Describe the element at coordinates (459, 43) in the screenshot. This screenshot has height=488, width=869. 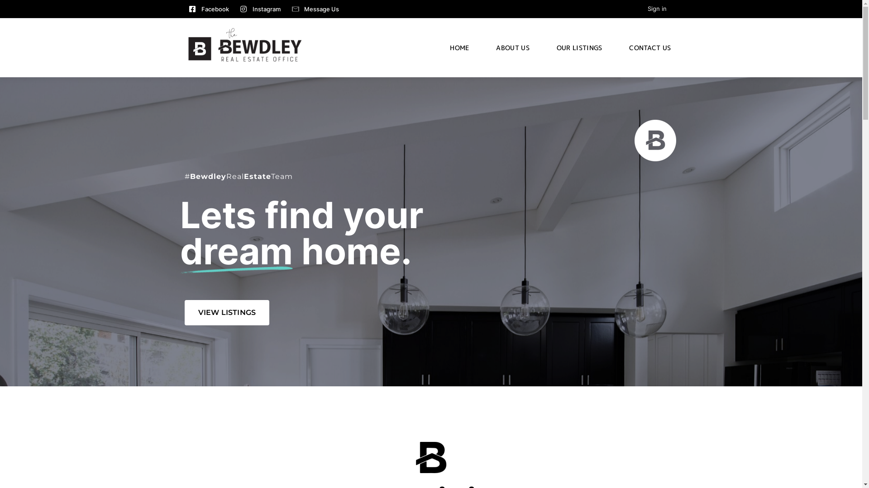
I see `HOME` at that location.